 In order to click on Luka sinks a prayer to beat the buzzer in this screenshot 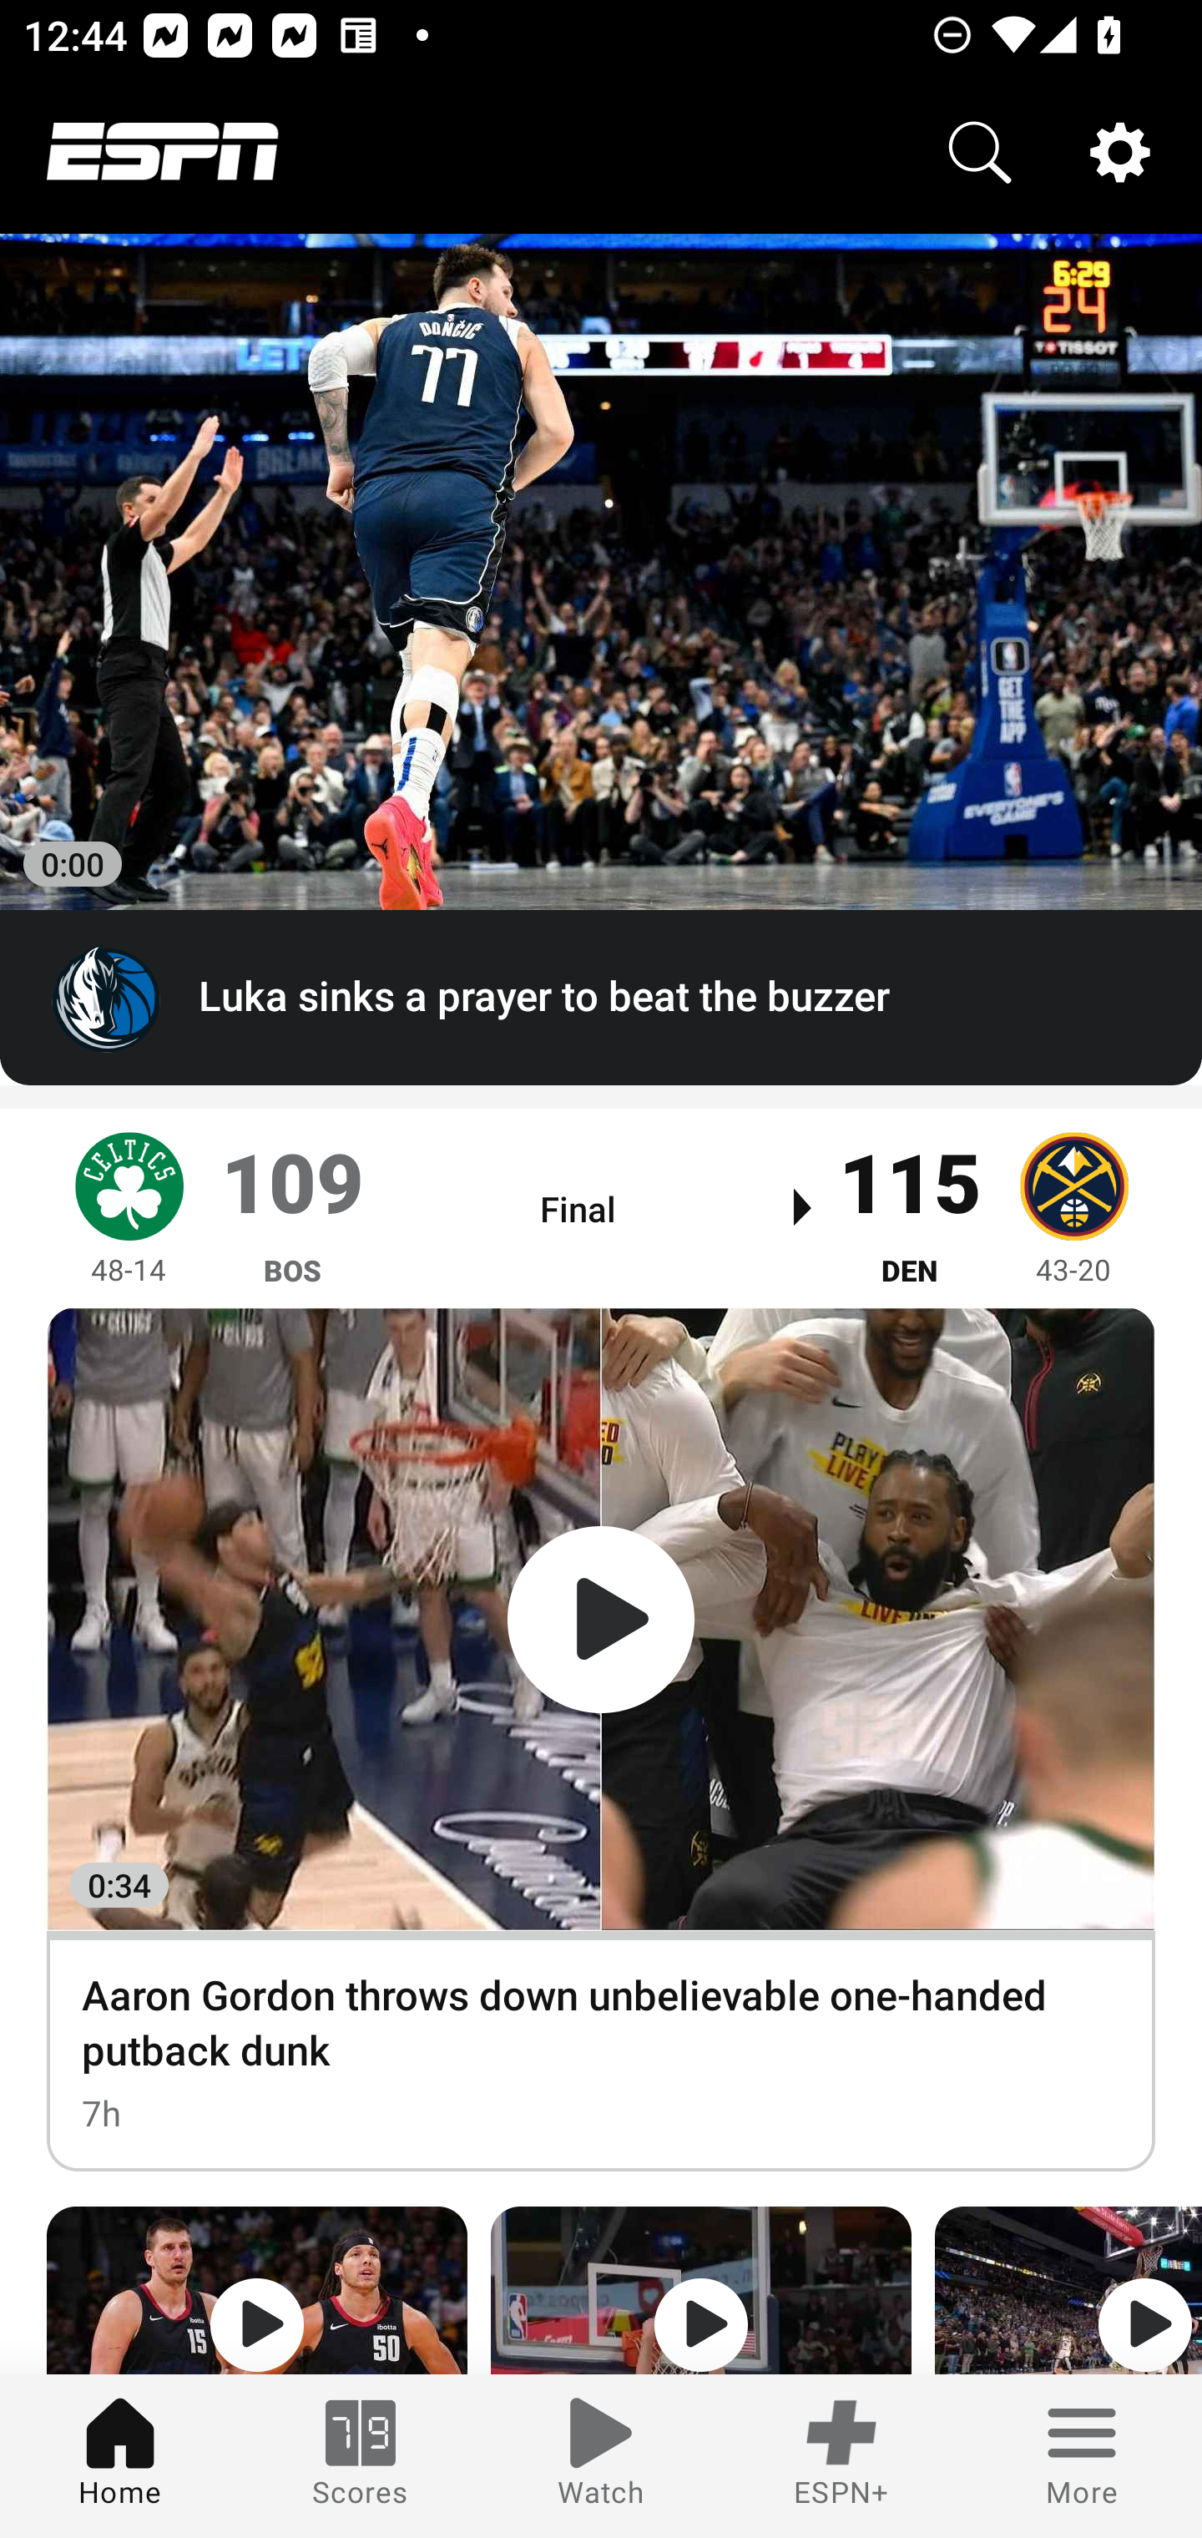, I will do `click(601, 999)`.